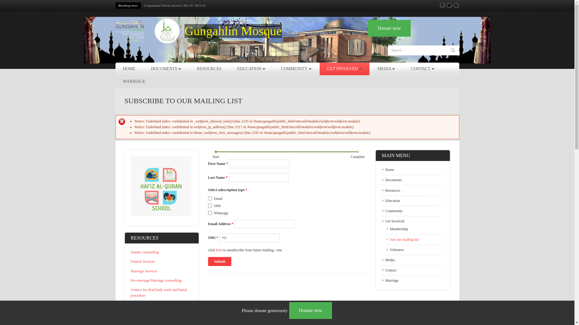  Describe the element at coordinates (220, 262) in the screenshot. I see `Submit` at that location.